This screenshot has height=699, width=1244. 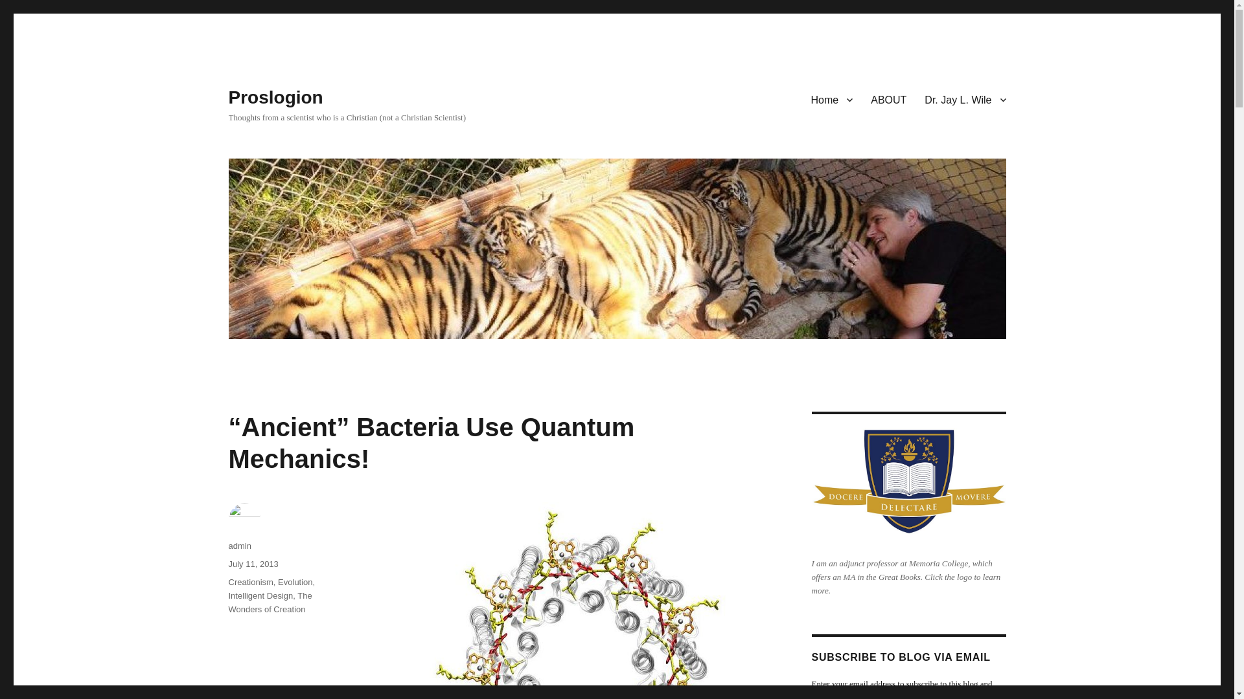 What do you see at coordinates (294, 582) in the screenshot?
I see `Evolution` at bounding box center [294, 582].